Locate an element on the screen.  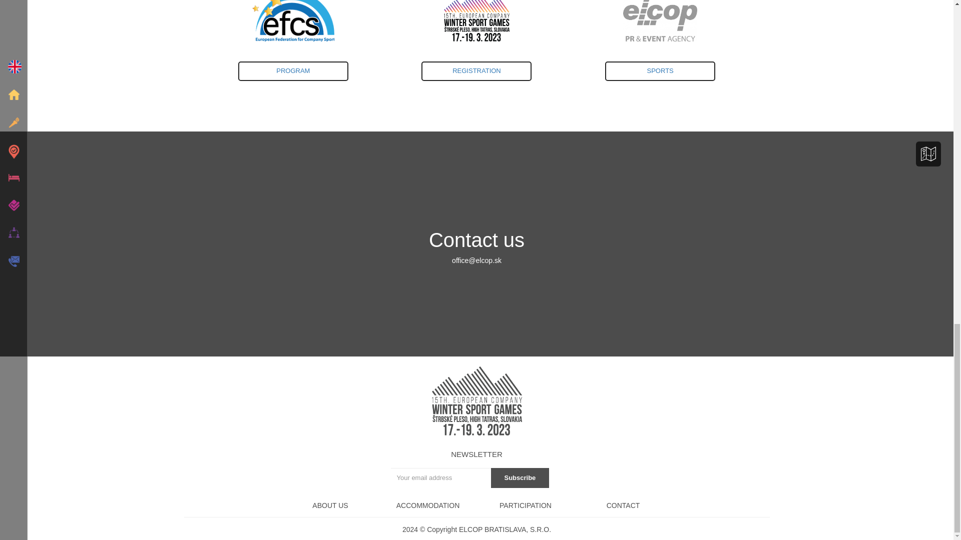
ACCOMMODATION is located at coordinates (428, 505).